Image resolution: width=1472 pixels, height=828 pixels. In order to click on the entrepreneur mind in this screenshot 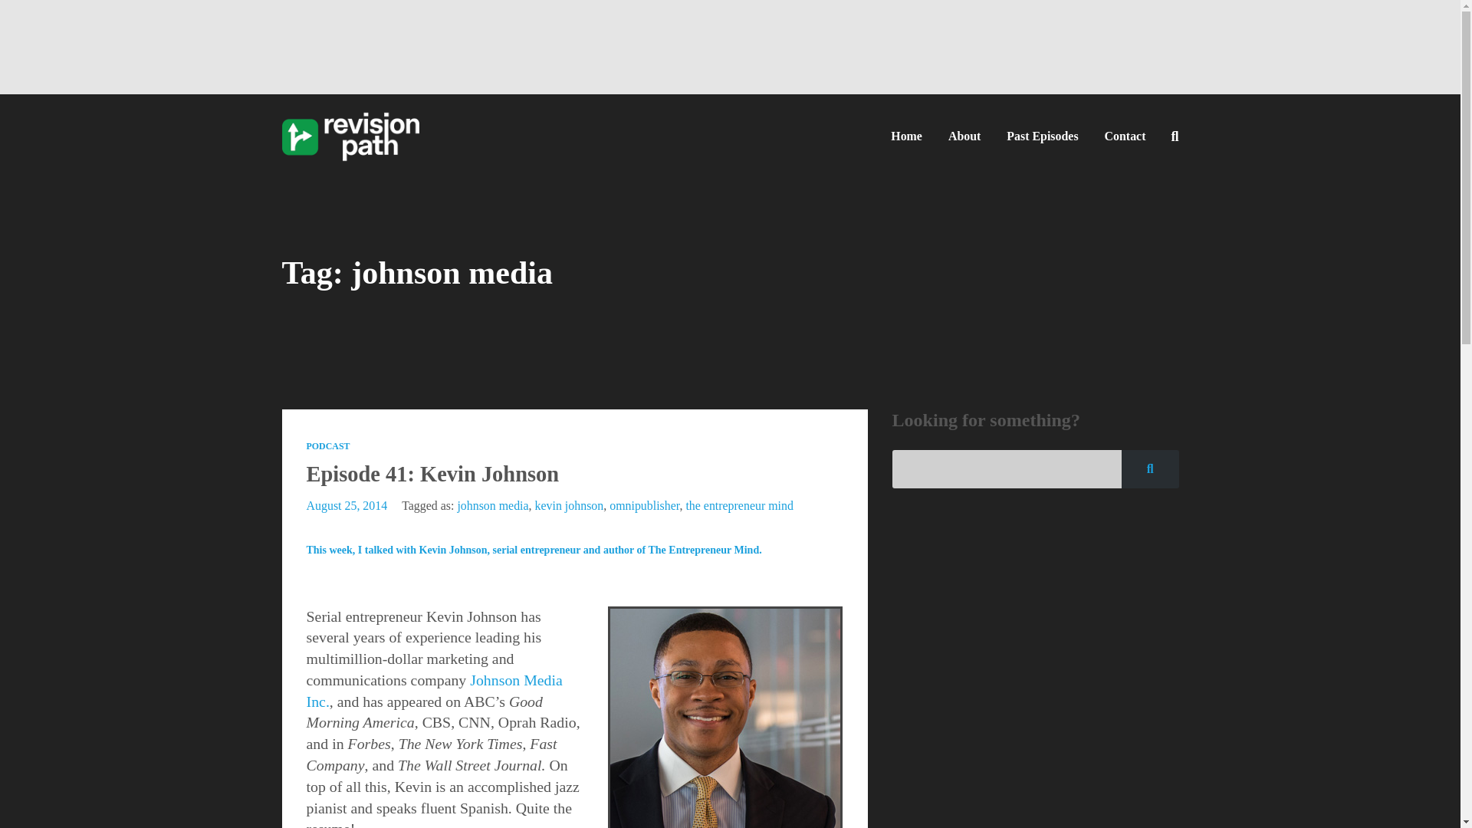, I will do `click(739, 506)`.